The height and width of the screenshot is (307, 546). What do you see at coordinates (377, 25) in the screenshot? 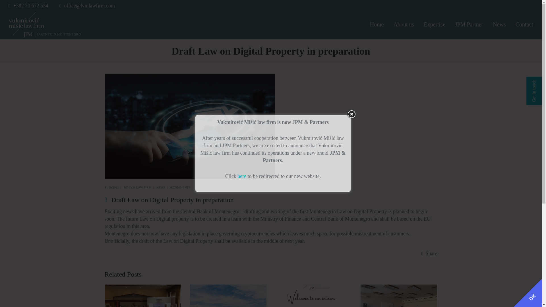
I see `Home` at bounding box center [377, 25].